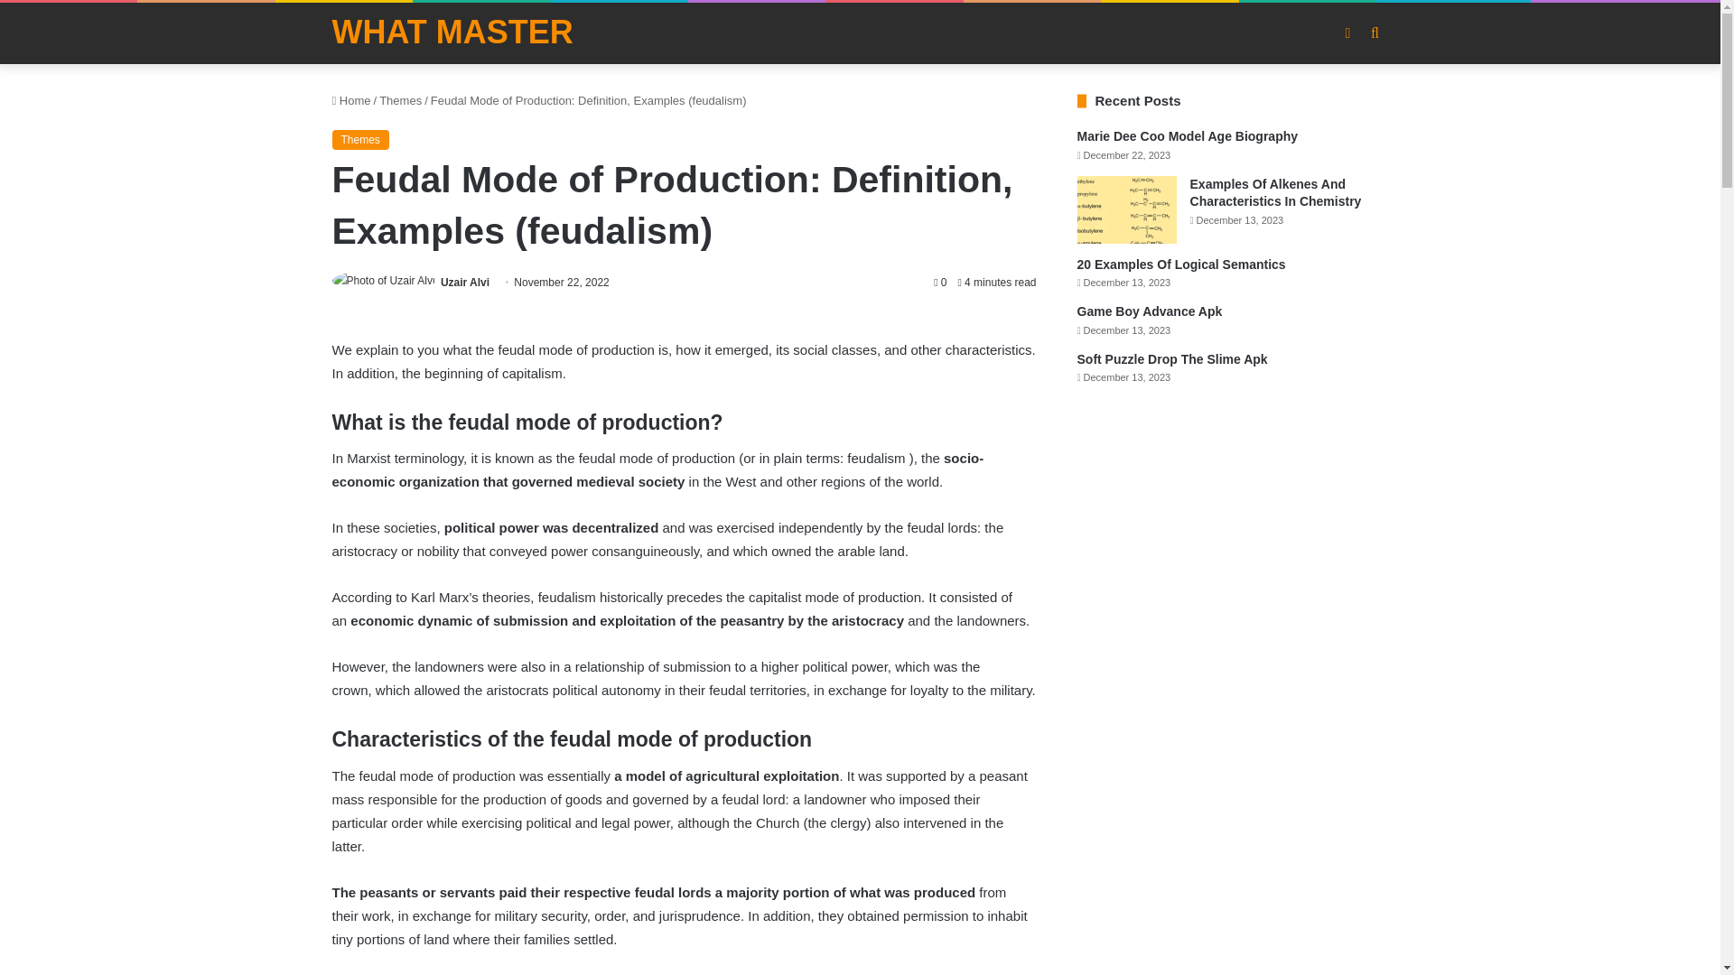  Describe the element at coordinates (360, 139) in the screenshot. I see `Themes` at that location.